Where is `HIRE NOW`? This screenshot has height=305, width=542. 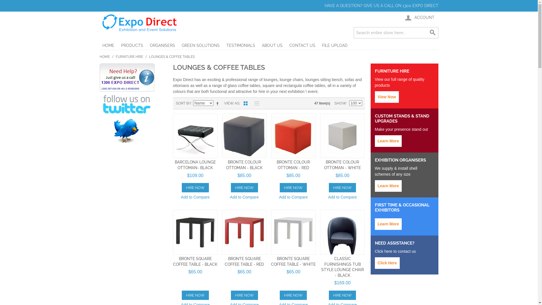
HIRE NOW is located at coordinates (195, 188).